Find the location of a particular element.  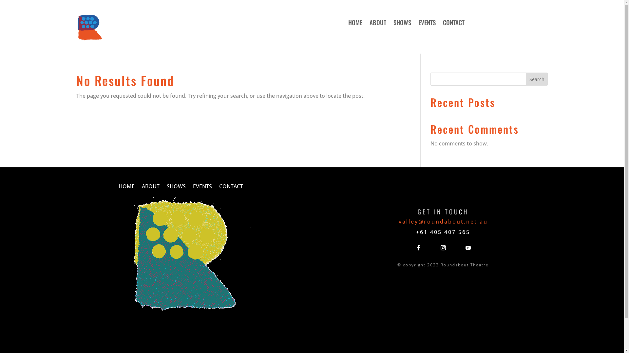

SHOWS is located at coordinates (402, 24).